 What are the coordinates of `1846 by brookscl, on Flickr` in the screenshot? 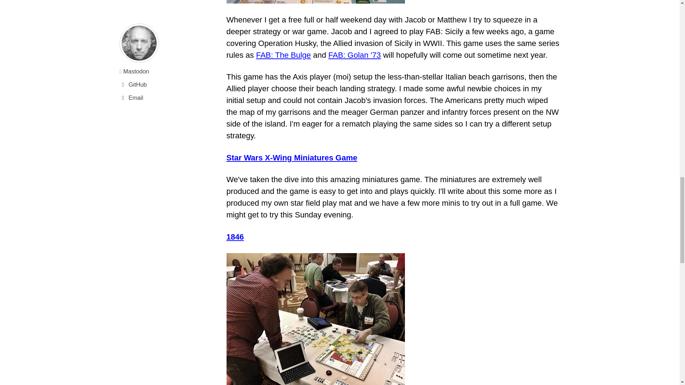 It's located at (315, 319).